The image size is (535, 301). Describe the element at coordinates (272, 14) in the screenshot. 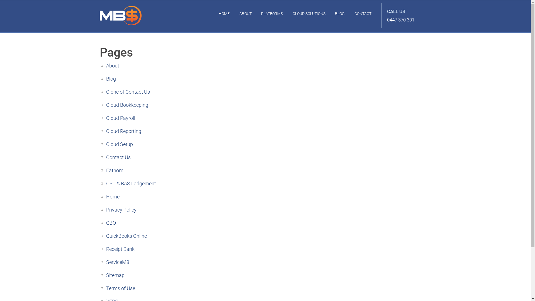

I see `PLATFORMS` at that location.